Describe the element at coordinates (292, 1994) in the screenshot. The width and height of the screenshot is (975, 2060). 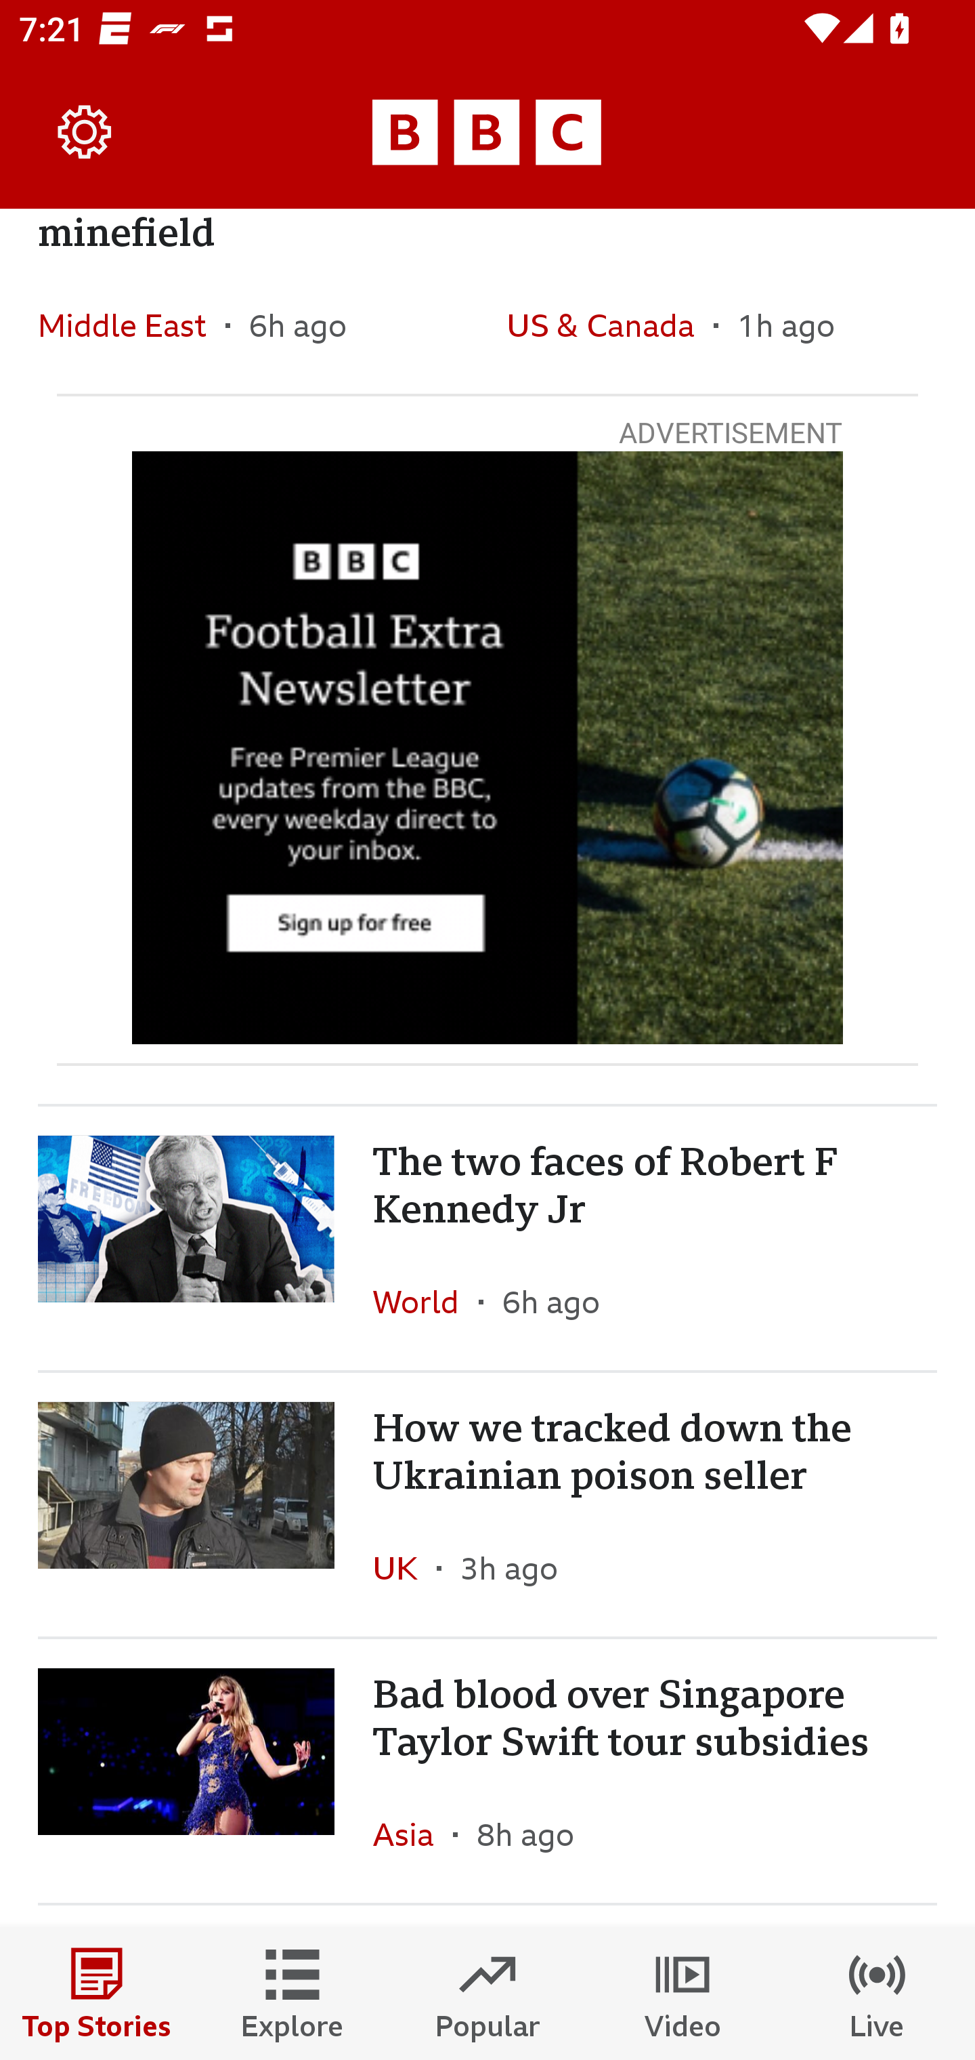
I see `Explore` at that location.